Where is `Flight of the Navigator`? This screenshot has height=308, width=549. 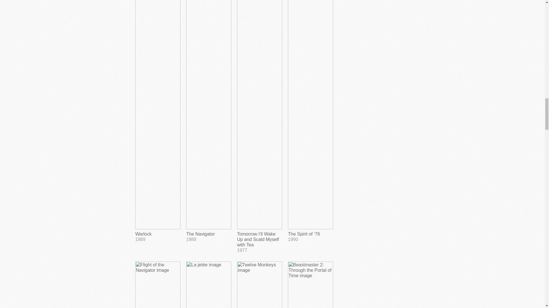
Flight of the Navigator is located at coordinates (260, 285).